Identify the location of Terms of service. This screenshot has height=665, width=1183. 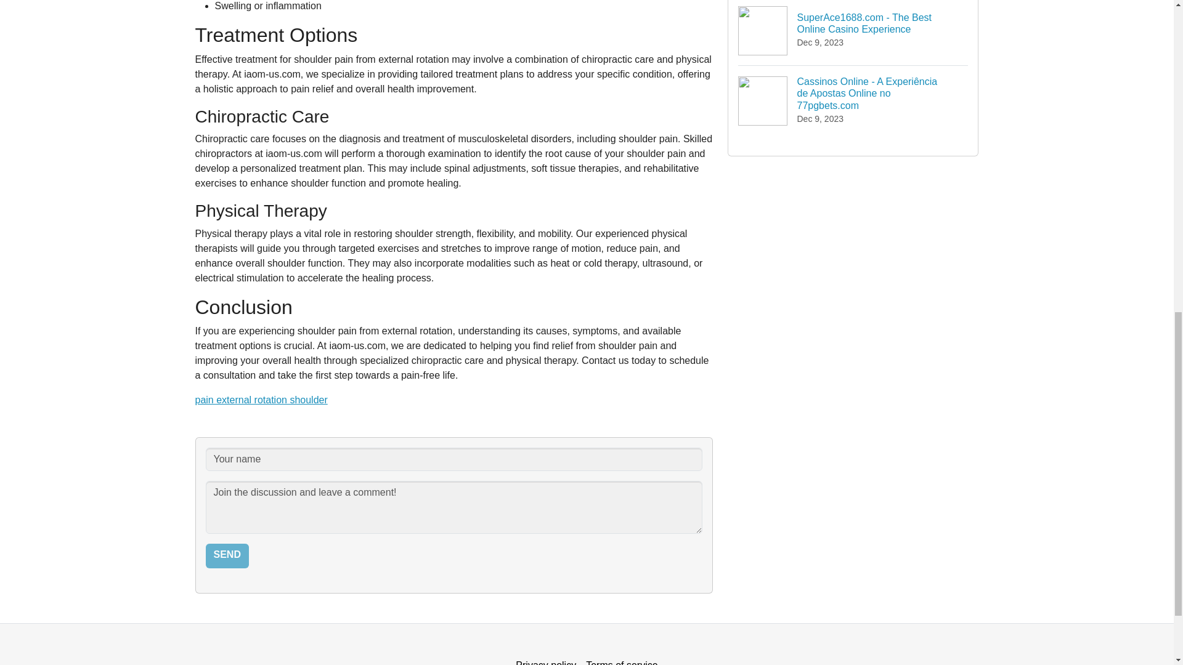
(621, 659).